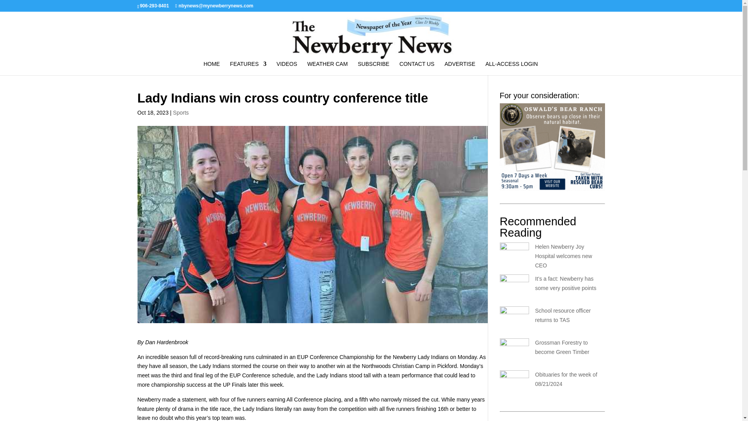  Describe the element at coordinates (460, 68) in the screenshot. I see `ADVERTISE` at that location.